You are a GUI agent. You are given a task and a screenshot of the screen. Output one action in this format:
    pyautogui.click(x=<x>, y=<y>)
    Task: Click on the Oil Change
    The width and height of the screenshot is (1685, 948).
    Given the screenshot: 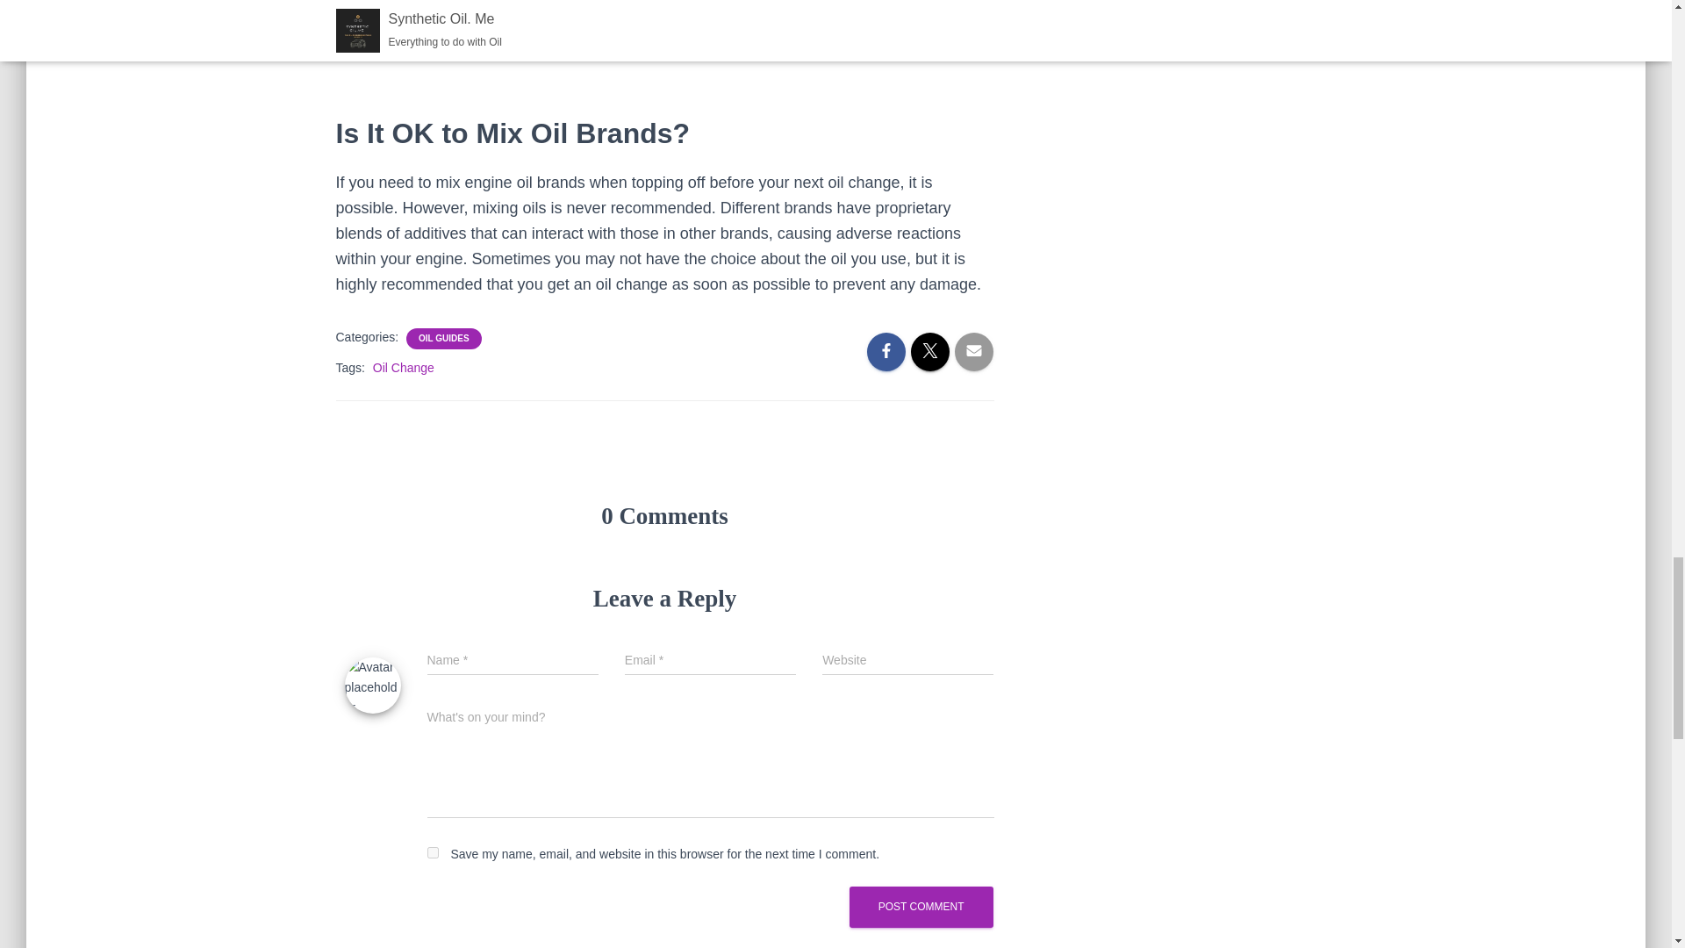 What is the action you would take?
    pyautogui.click(x=404, y=367)
    